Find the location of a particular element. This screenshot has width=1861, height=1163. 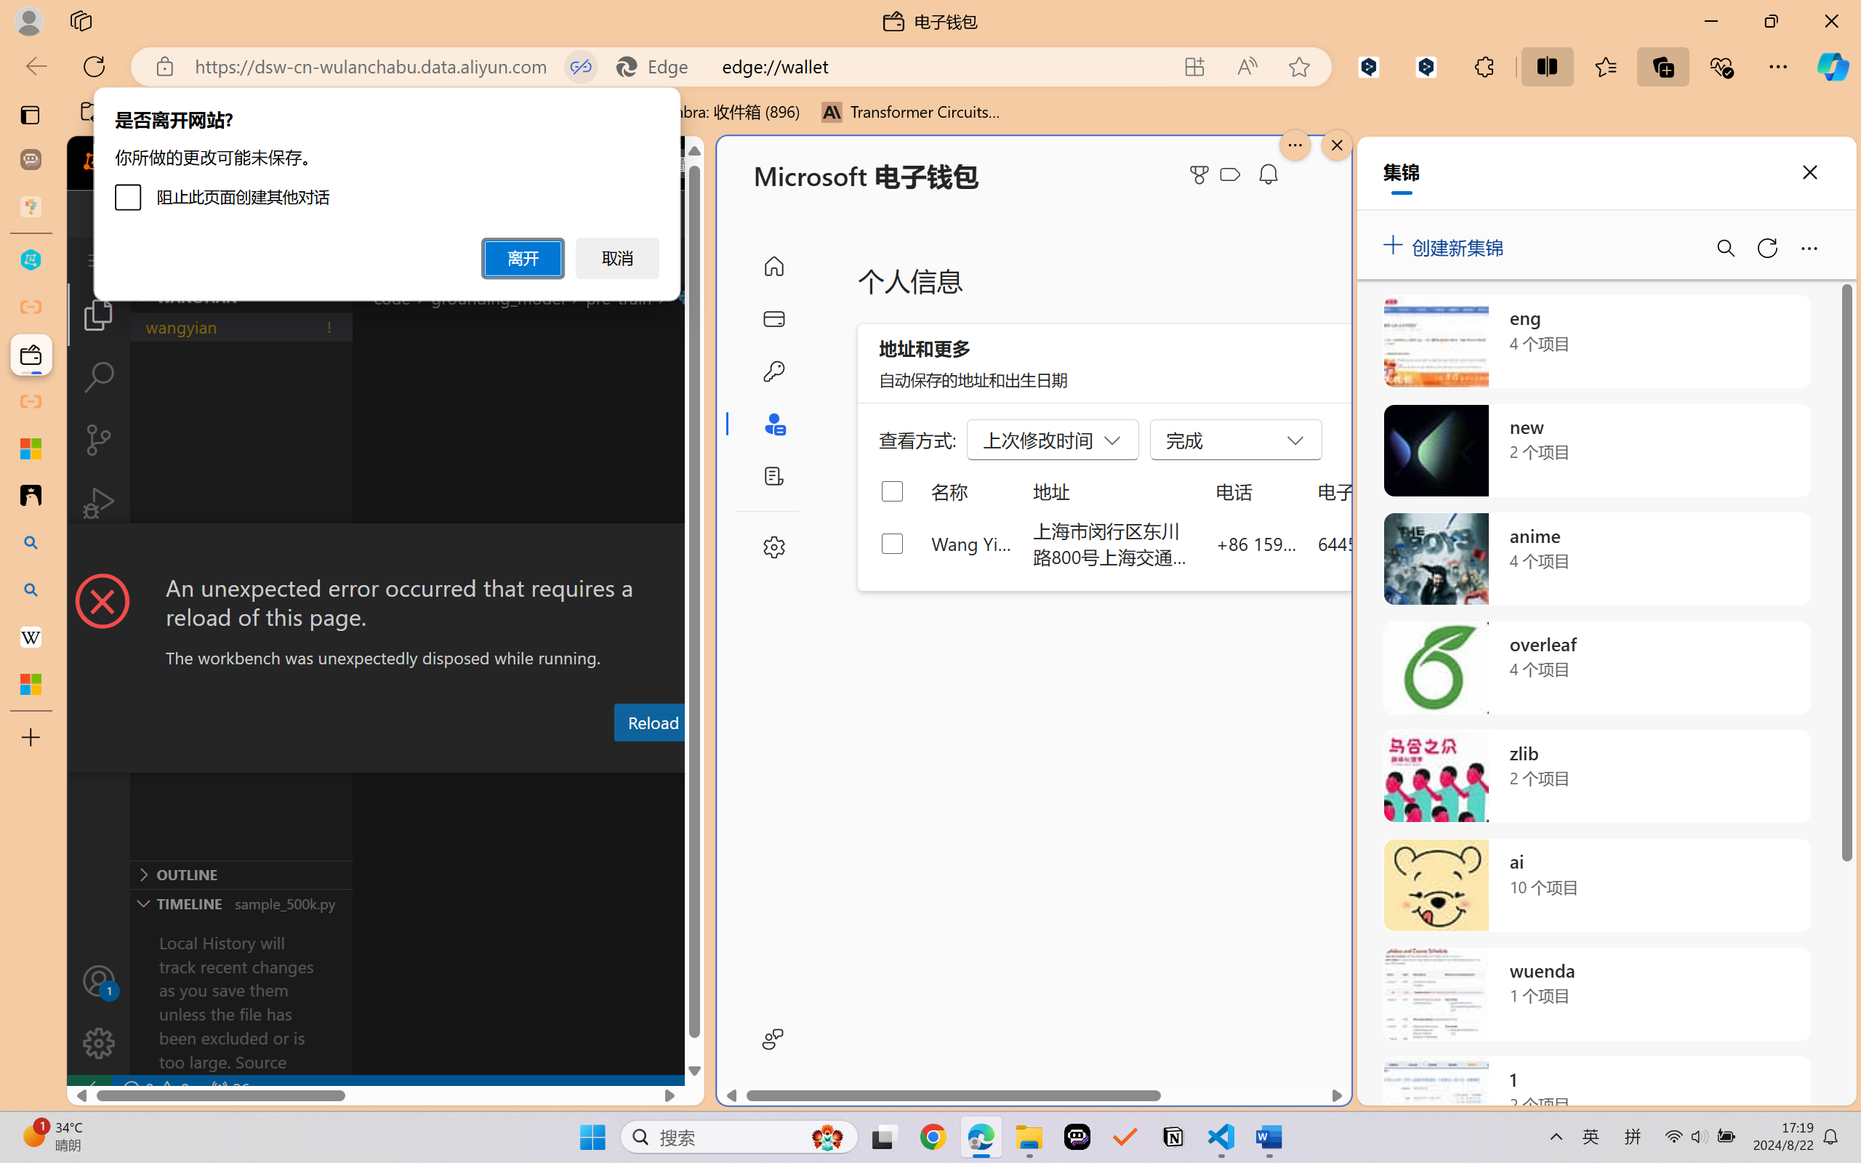

Manage is located at coordinates (99, 1012).